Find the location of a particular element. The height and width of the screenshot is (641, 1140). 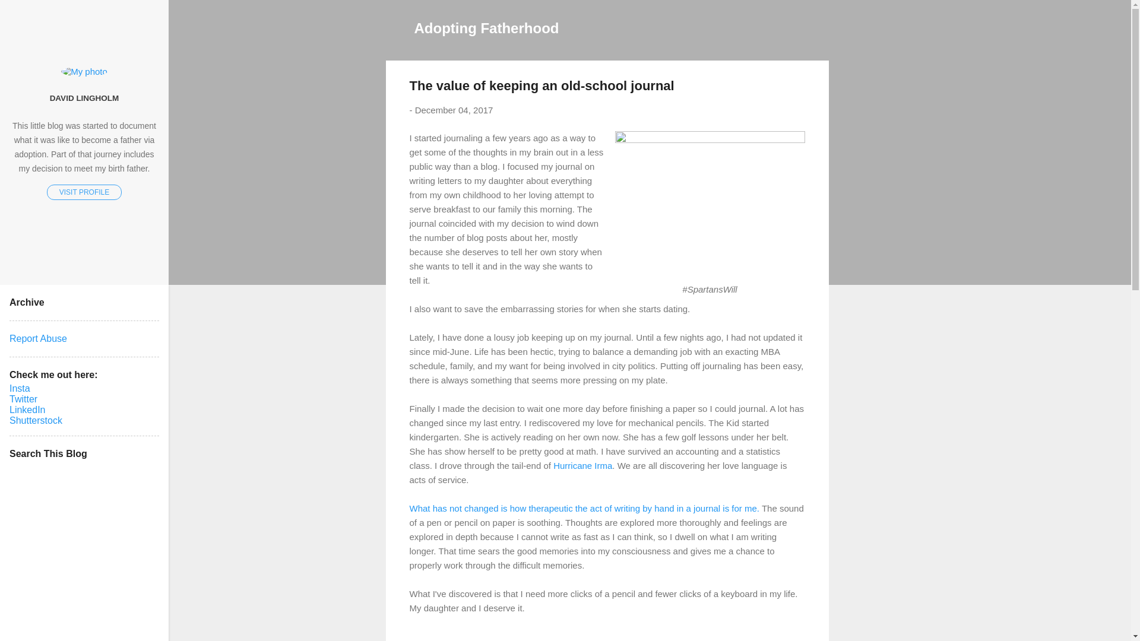

permanent link is located at coordinates (454, 110).